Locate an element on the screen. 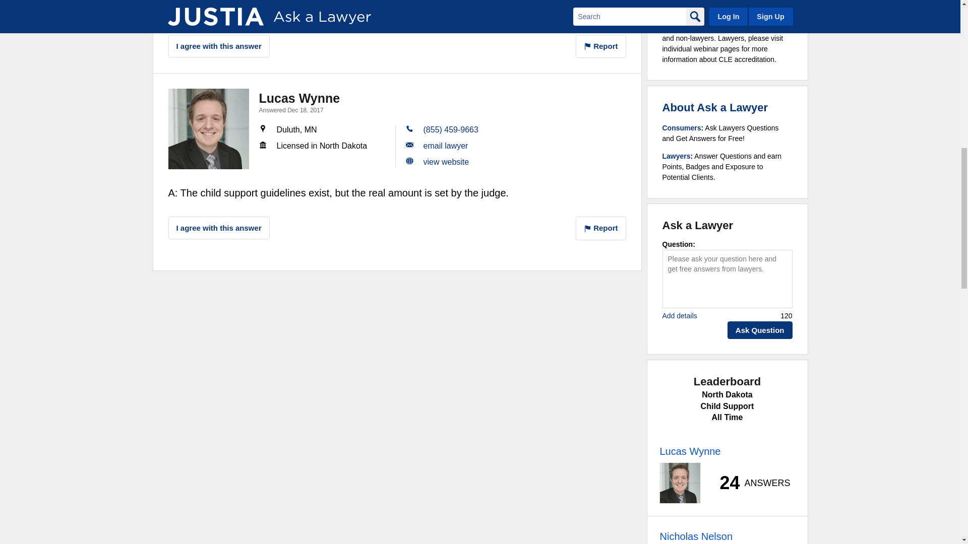 This screenshot has height=544, width=968. Report is located at coordinates (601, 46).